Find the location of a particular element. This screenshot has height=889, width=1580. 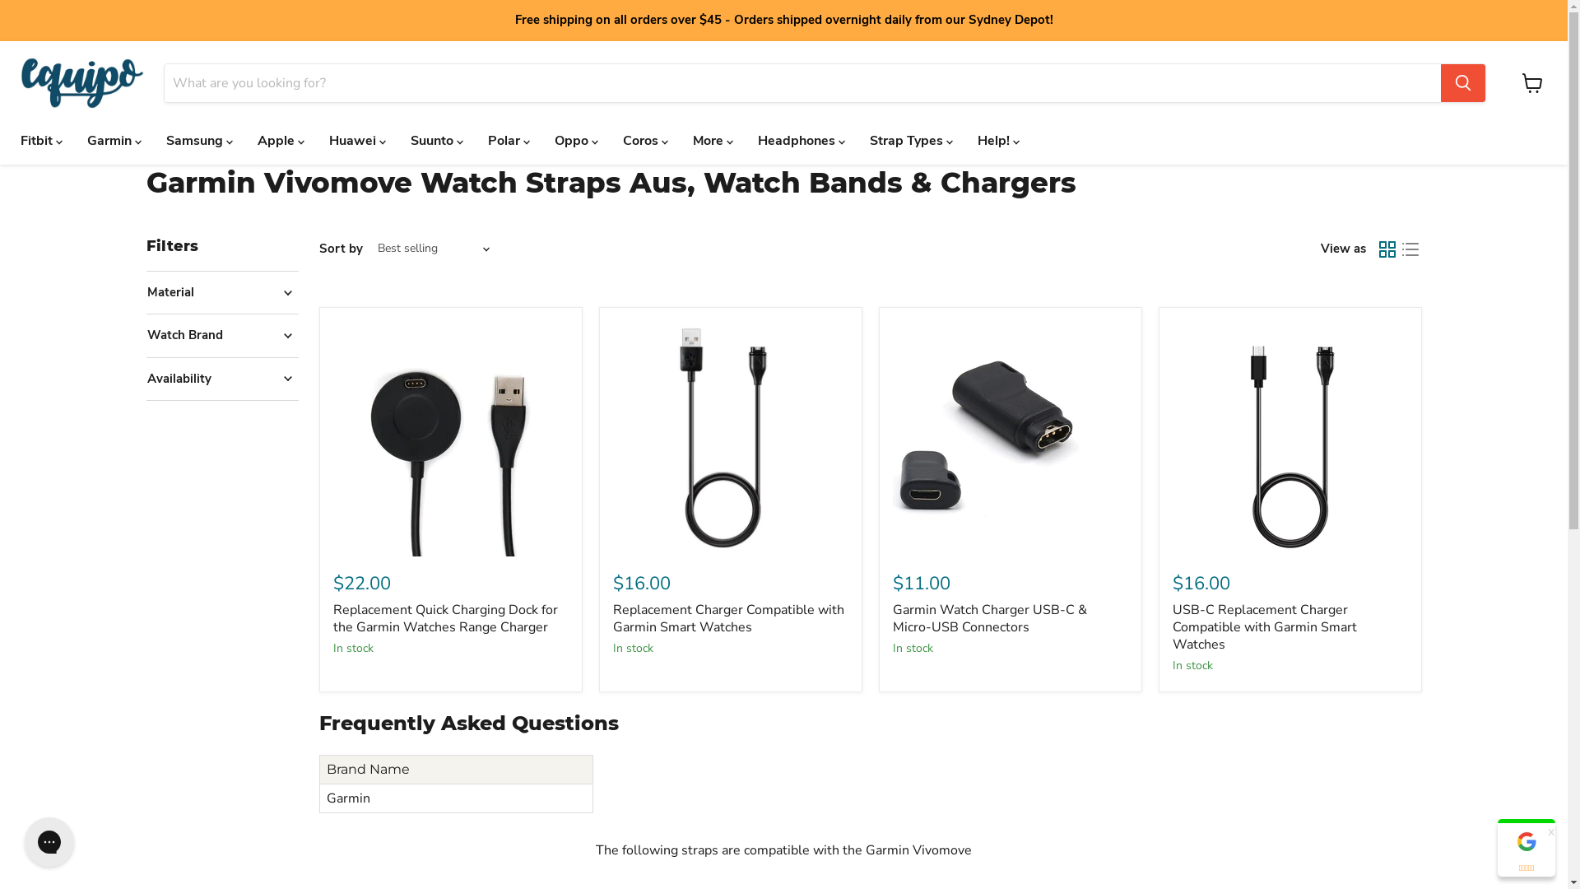

$16.00 is located at coordinates (730, 576).